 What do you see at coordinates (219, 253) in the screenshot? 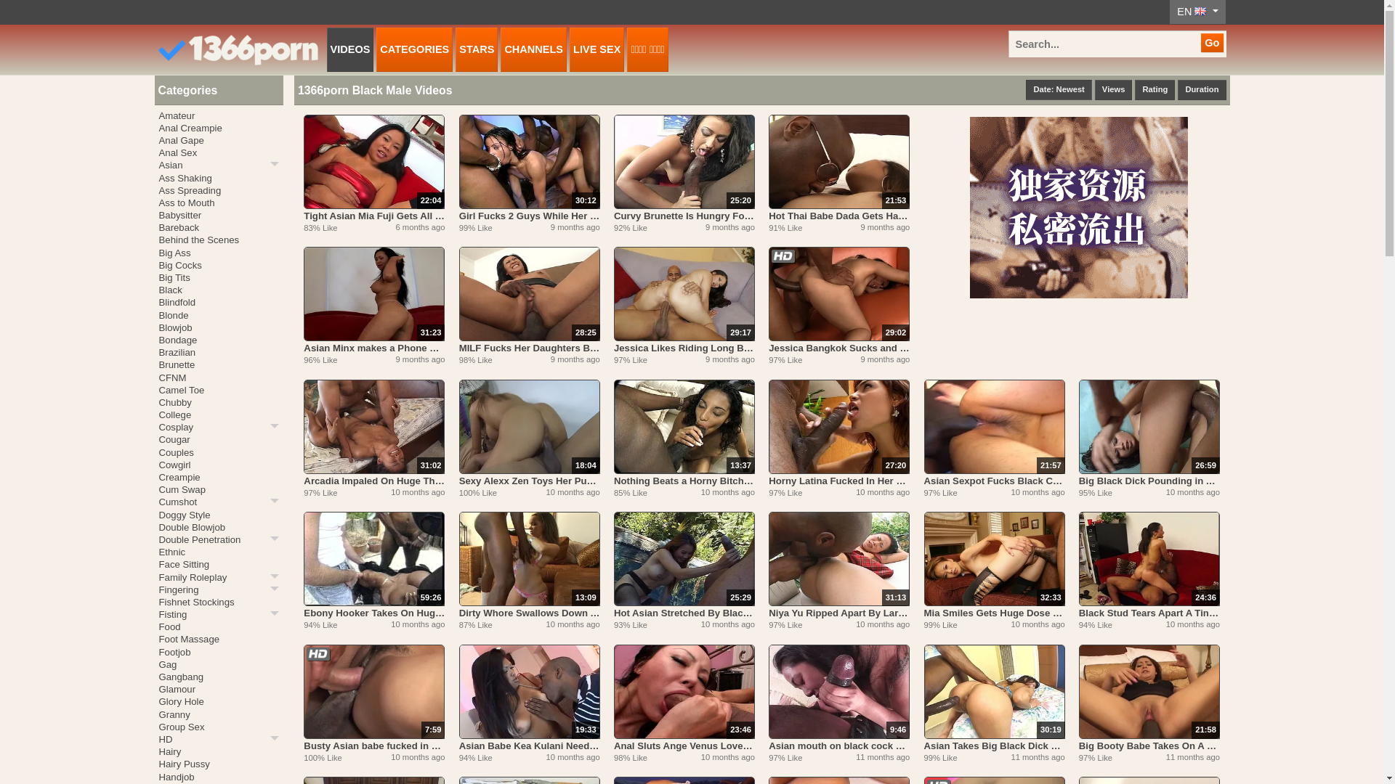
I see `Big Ass` at bounding box center [219, 253].